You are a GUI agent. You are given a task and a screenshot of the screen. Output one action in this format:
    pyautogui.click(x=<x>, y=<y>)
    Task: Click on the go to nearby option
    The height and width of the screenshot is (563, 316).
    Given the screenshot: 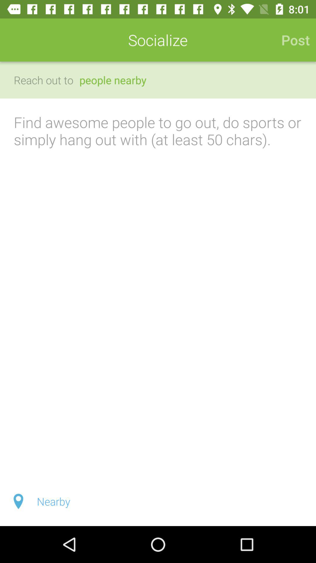 What is the action you would take?
    pyautogui.click(x=158, y=501)
    